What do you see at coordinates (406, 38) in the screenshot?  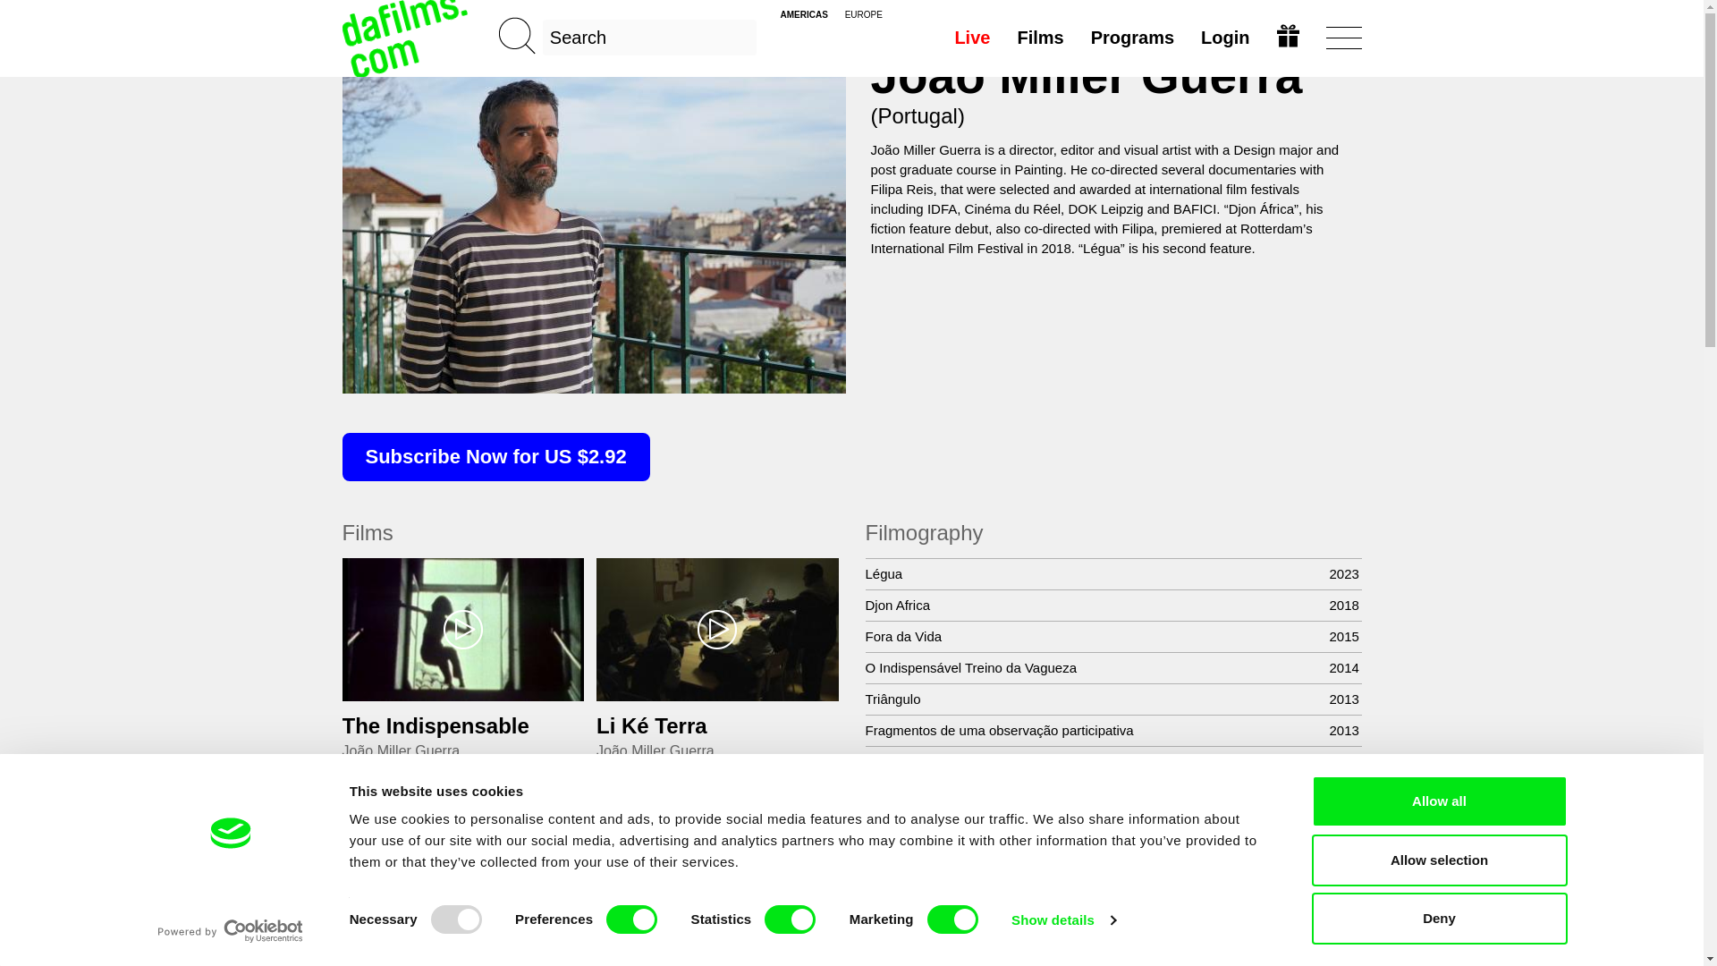 I see `Home` at bounding box center [406, 38].